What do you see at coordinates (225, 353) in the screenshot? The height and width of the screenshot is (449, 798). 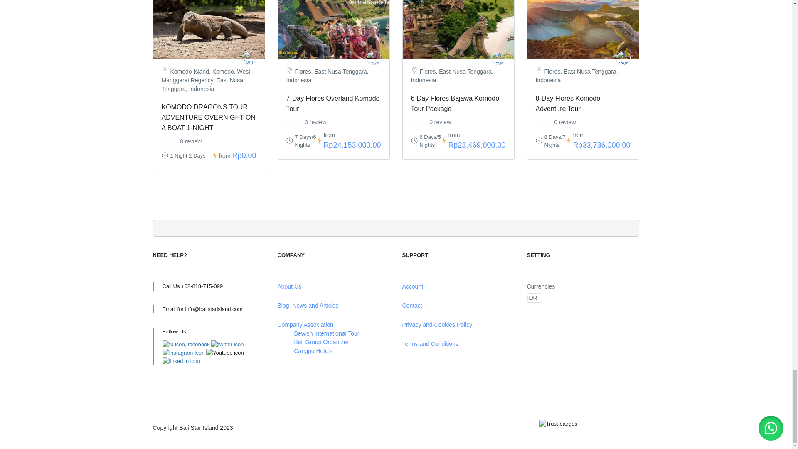 I see `Youtube Bali Star Island - Bali Star Island` at bounding box center [225, 353].